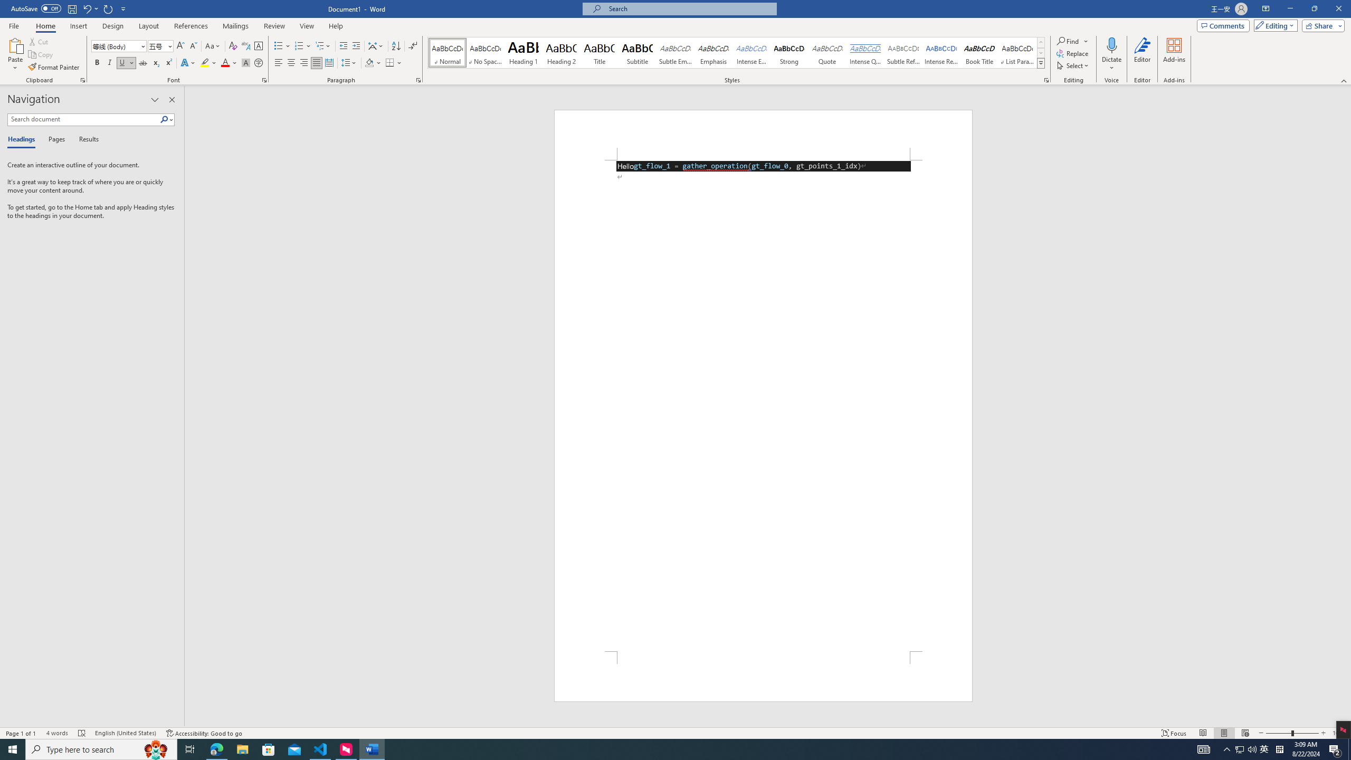 This screenshot has height=760, width=1351. I want to click on Line and Paragraph Spacing, so click(349, 63).